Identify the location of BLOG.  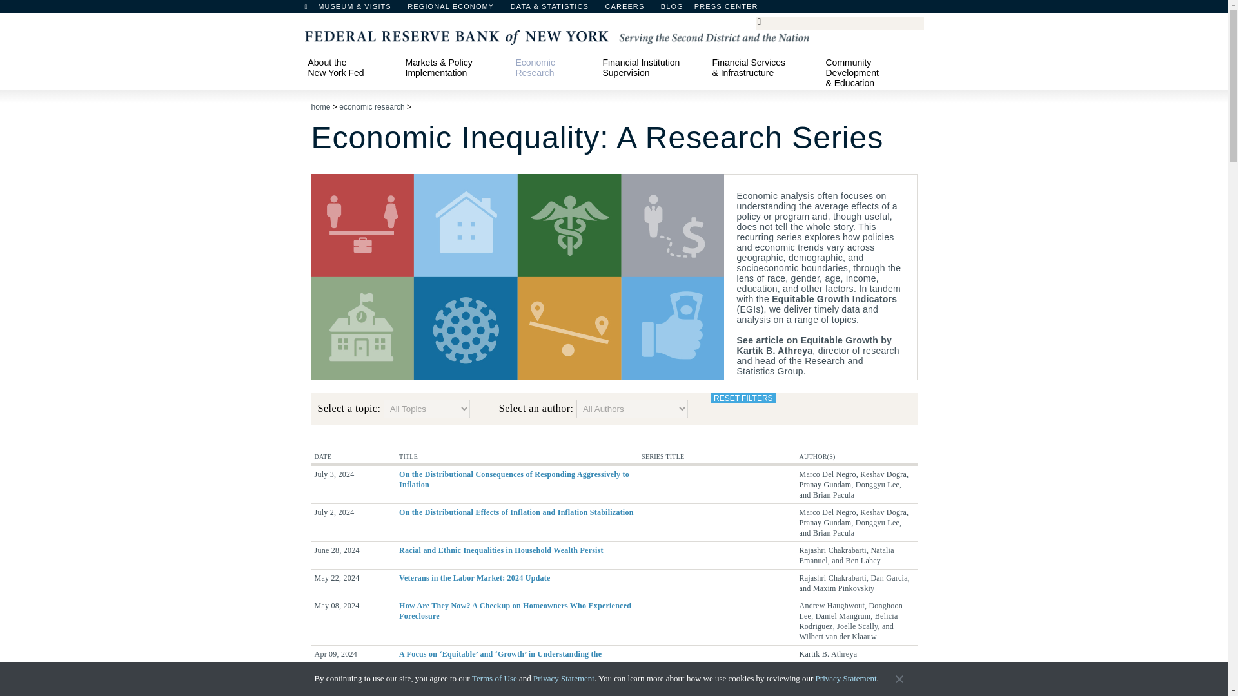
(706, 10).